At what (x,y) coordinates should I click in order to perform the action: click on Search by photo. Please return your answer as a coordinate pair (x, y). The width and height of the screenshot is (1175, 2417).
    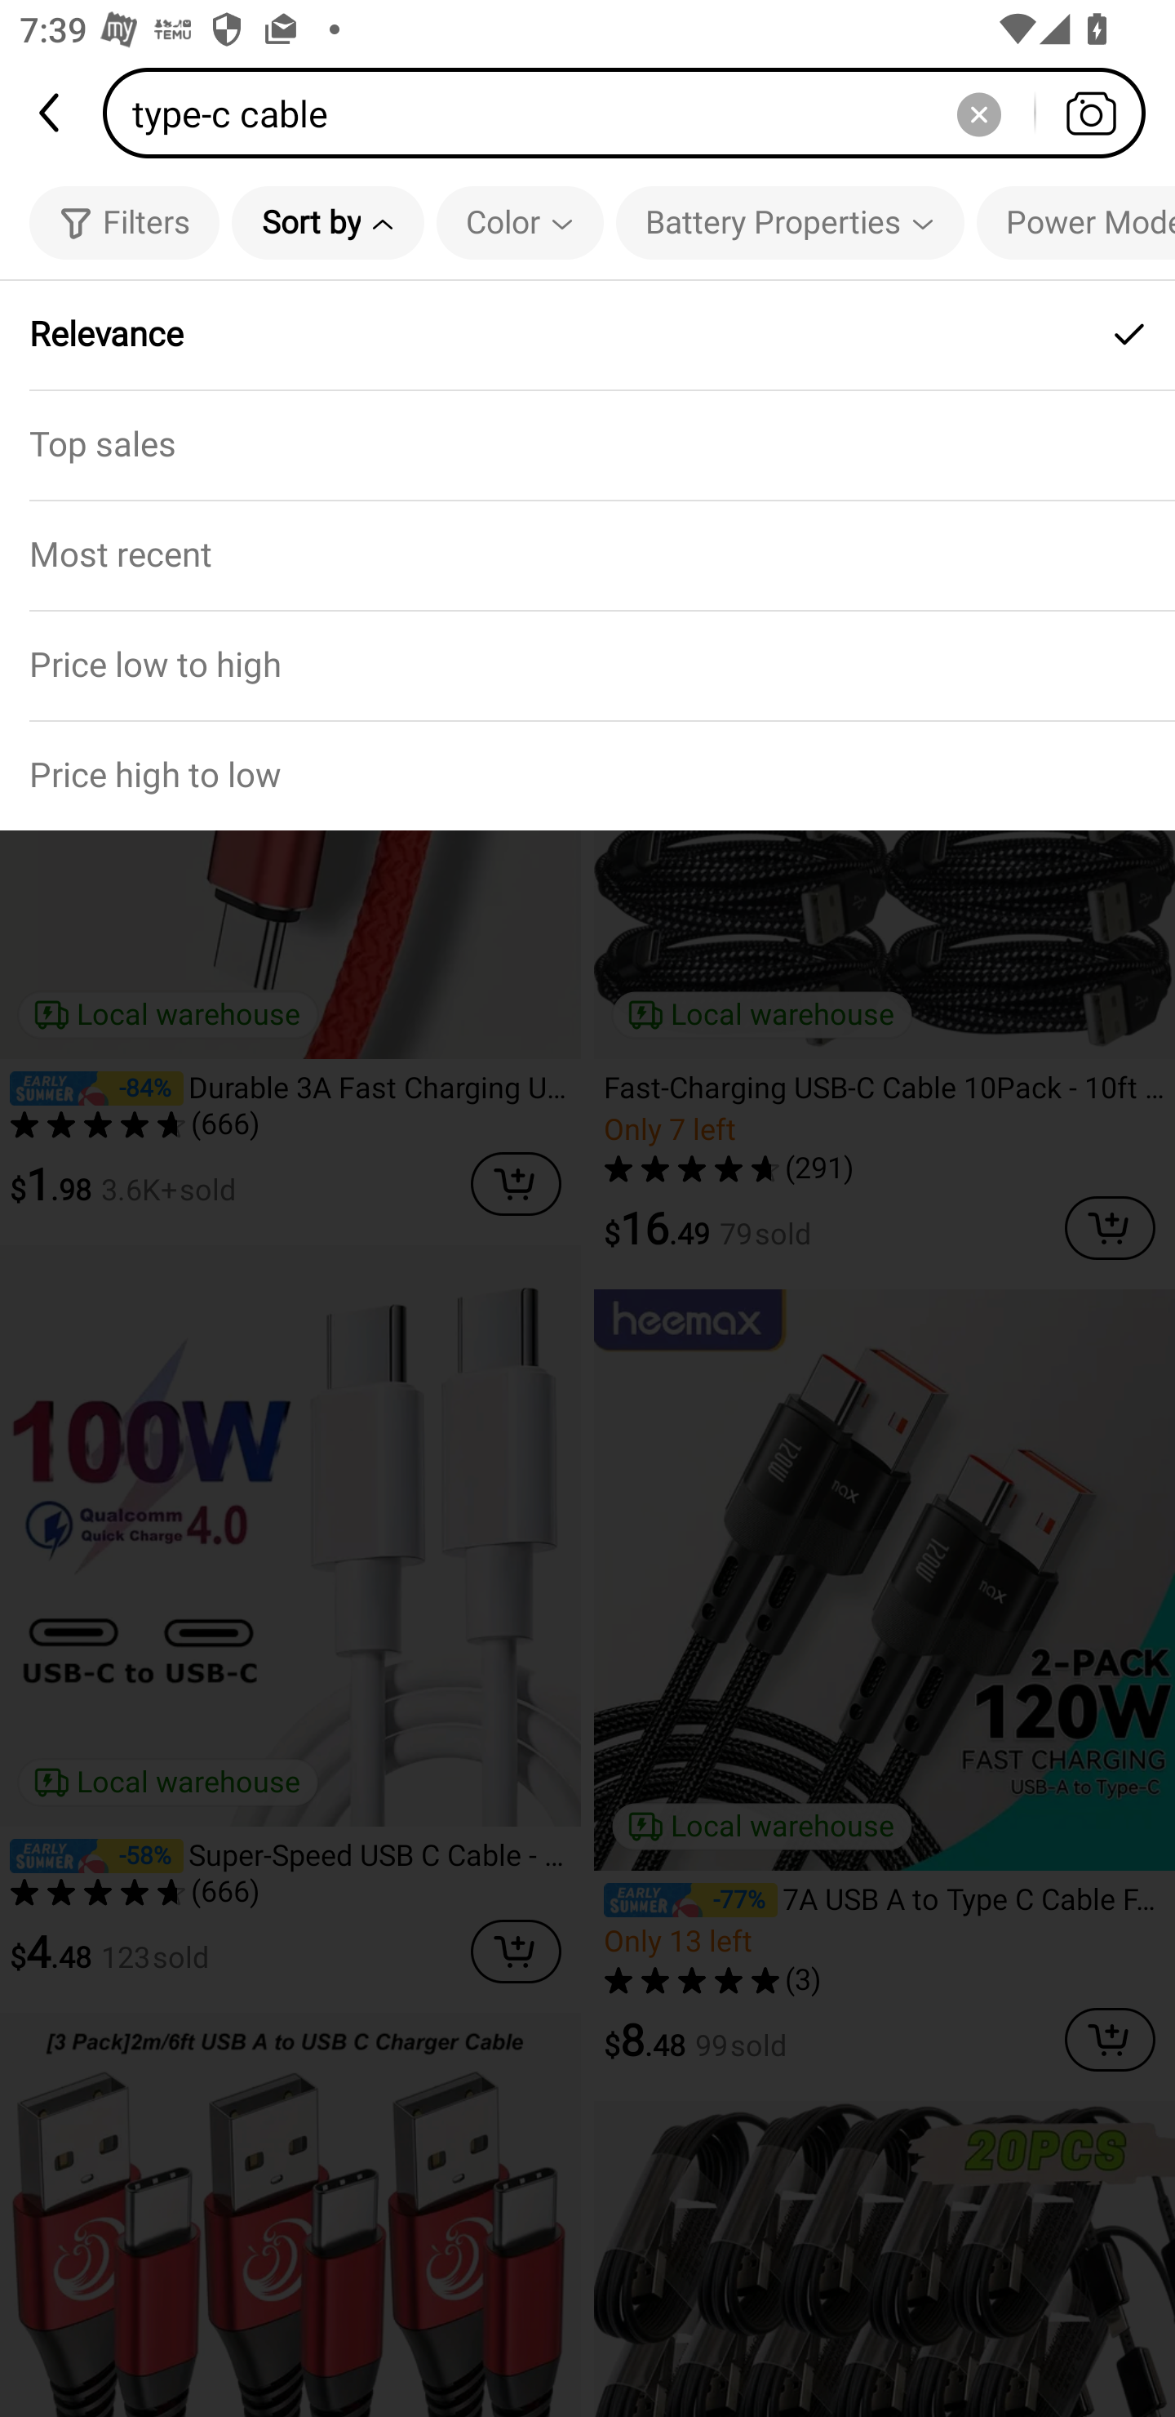
    Looking at the image, I should click on (1090, 113).